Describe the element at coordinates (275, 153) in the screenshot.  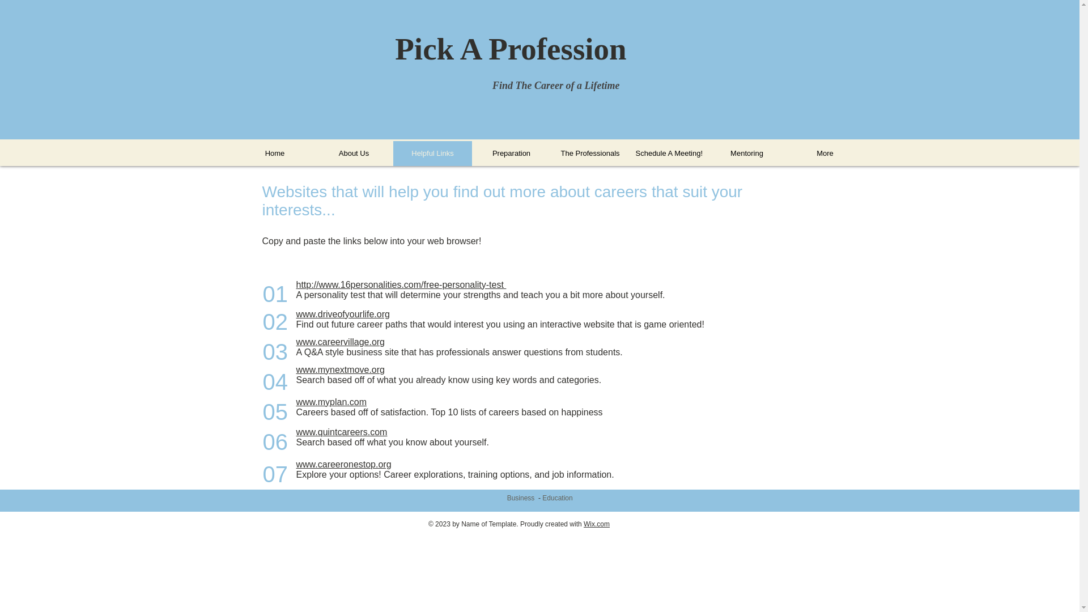
I see `Home` at that location.